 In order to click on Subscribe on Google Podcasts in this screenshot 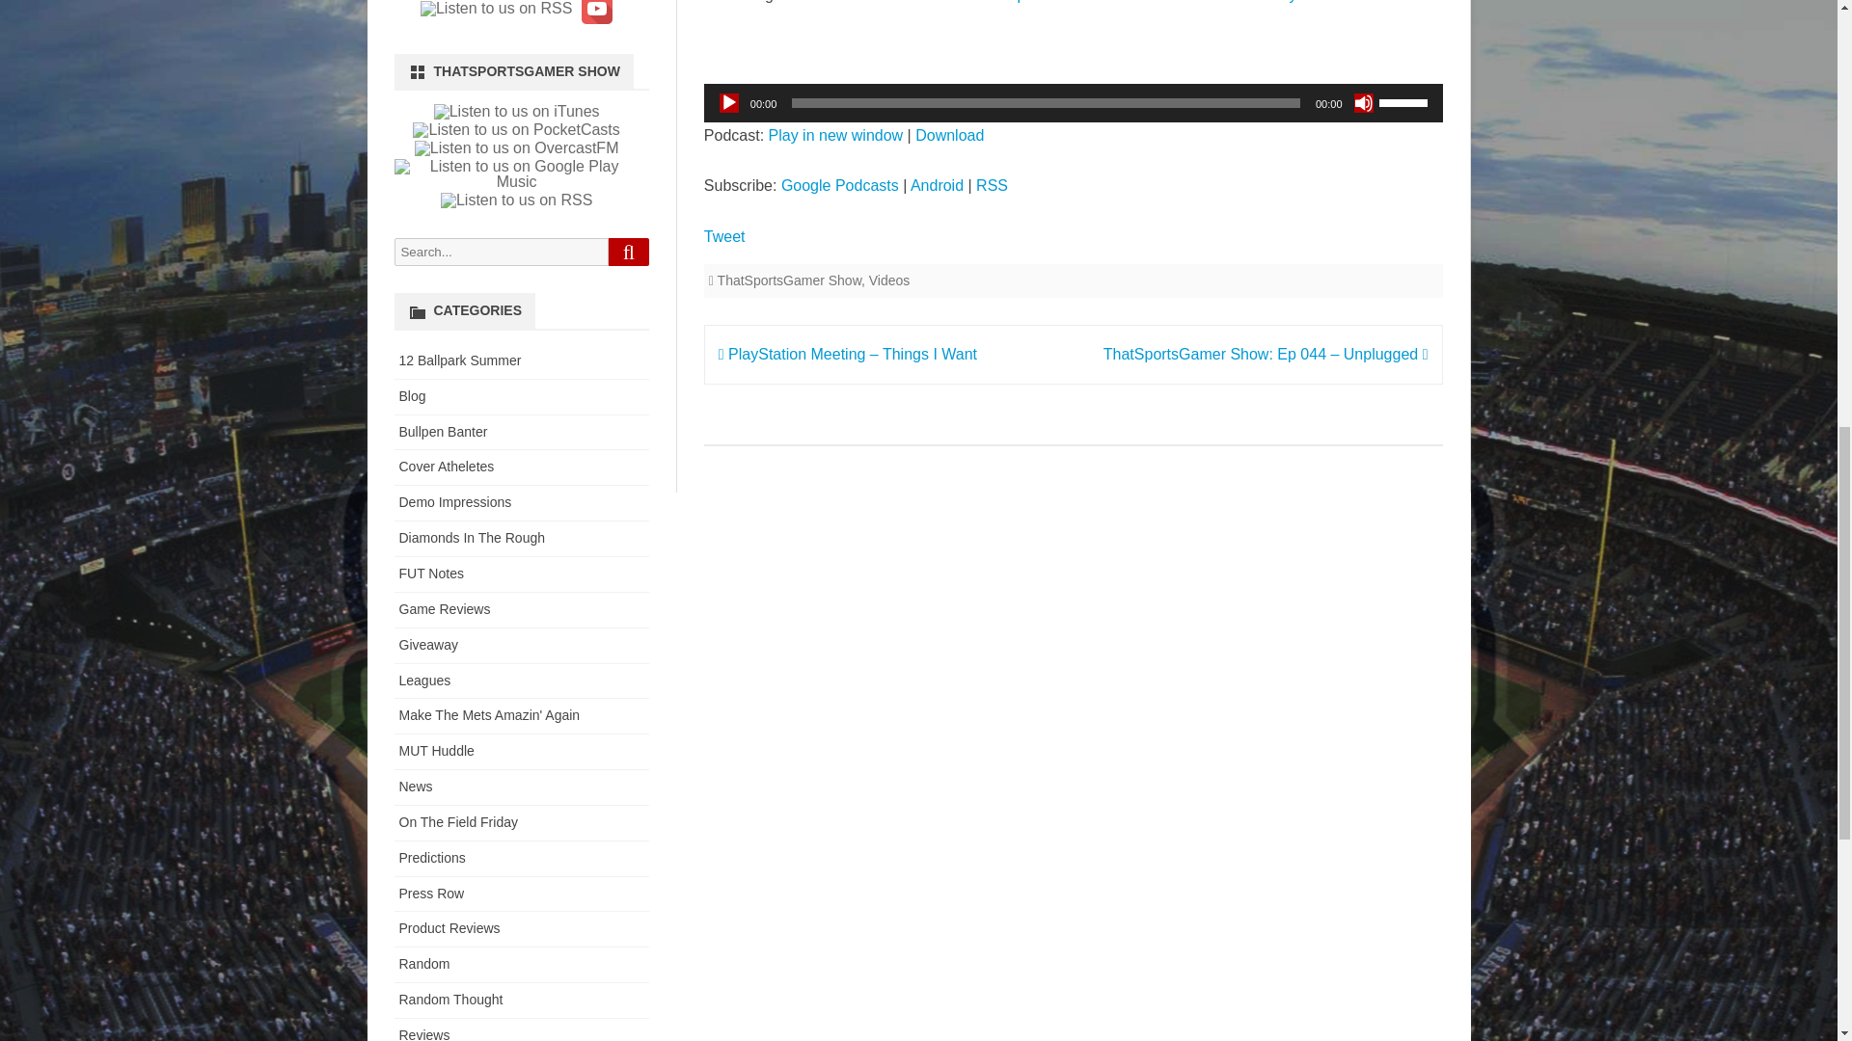, I will do `click(839, 185)`.